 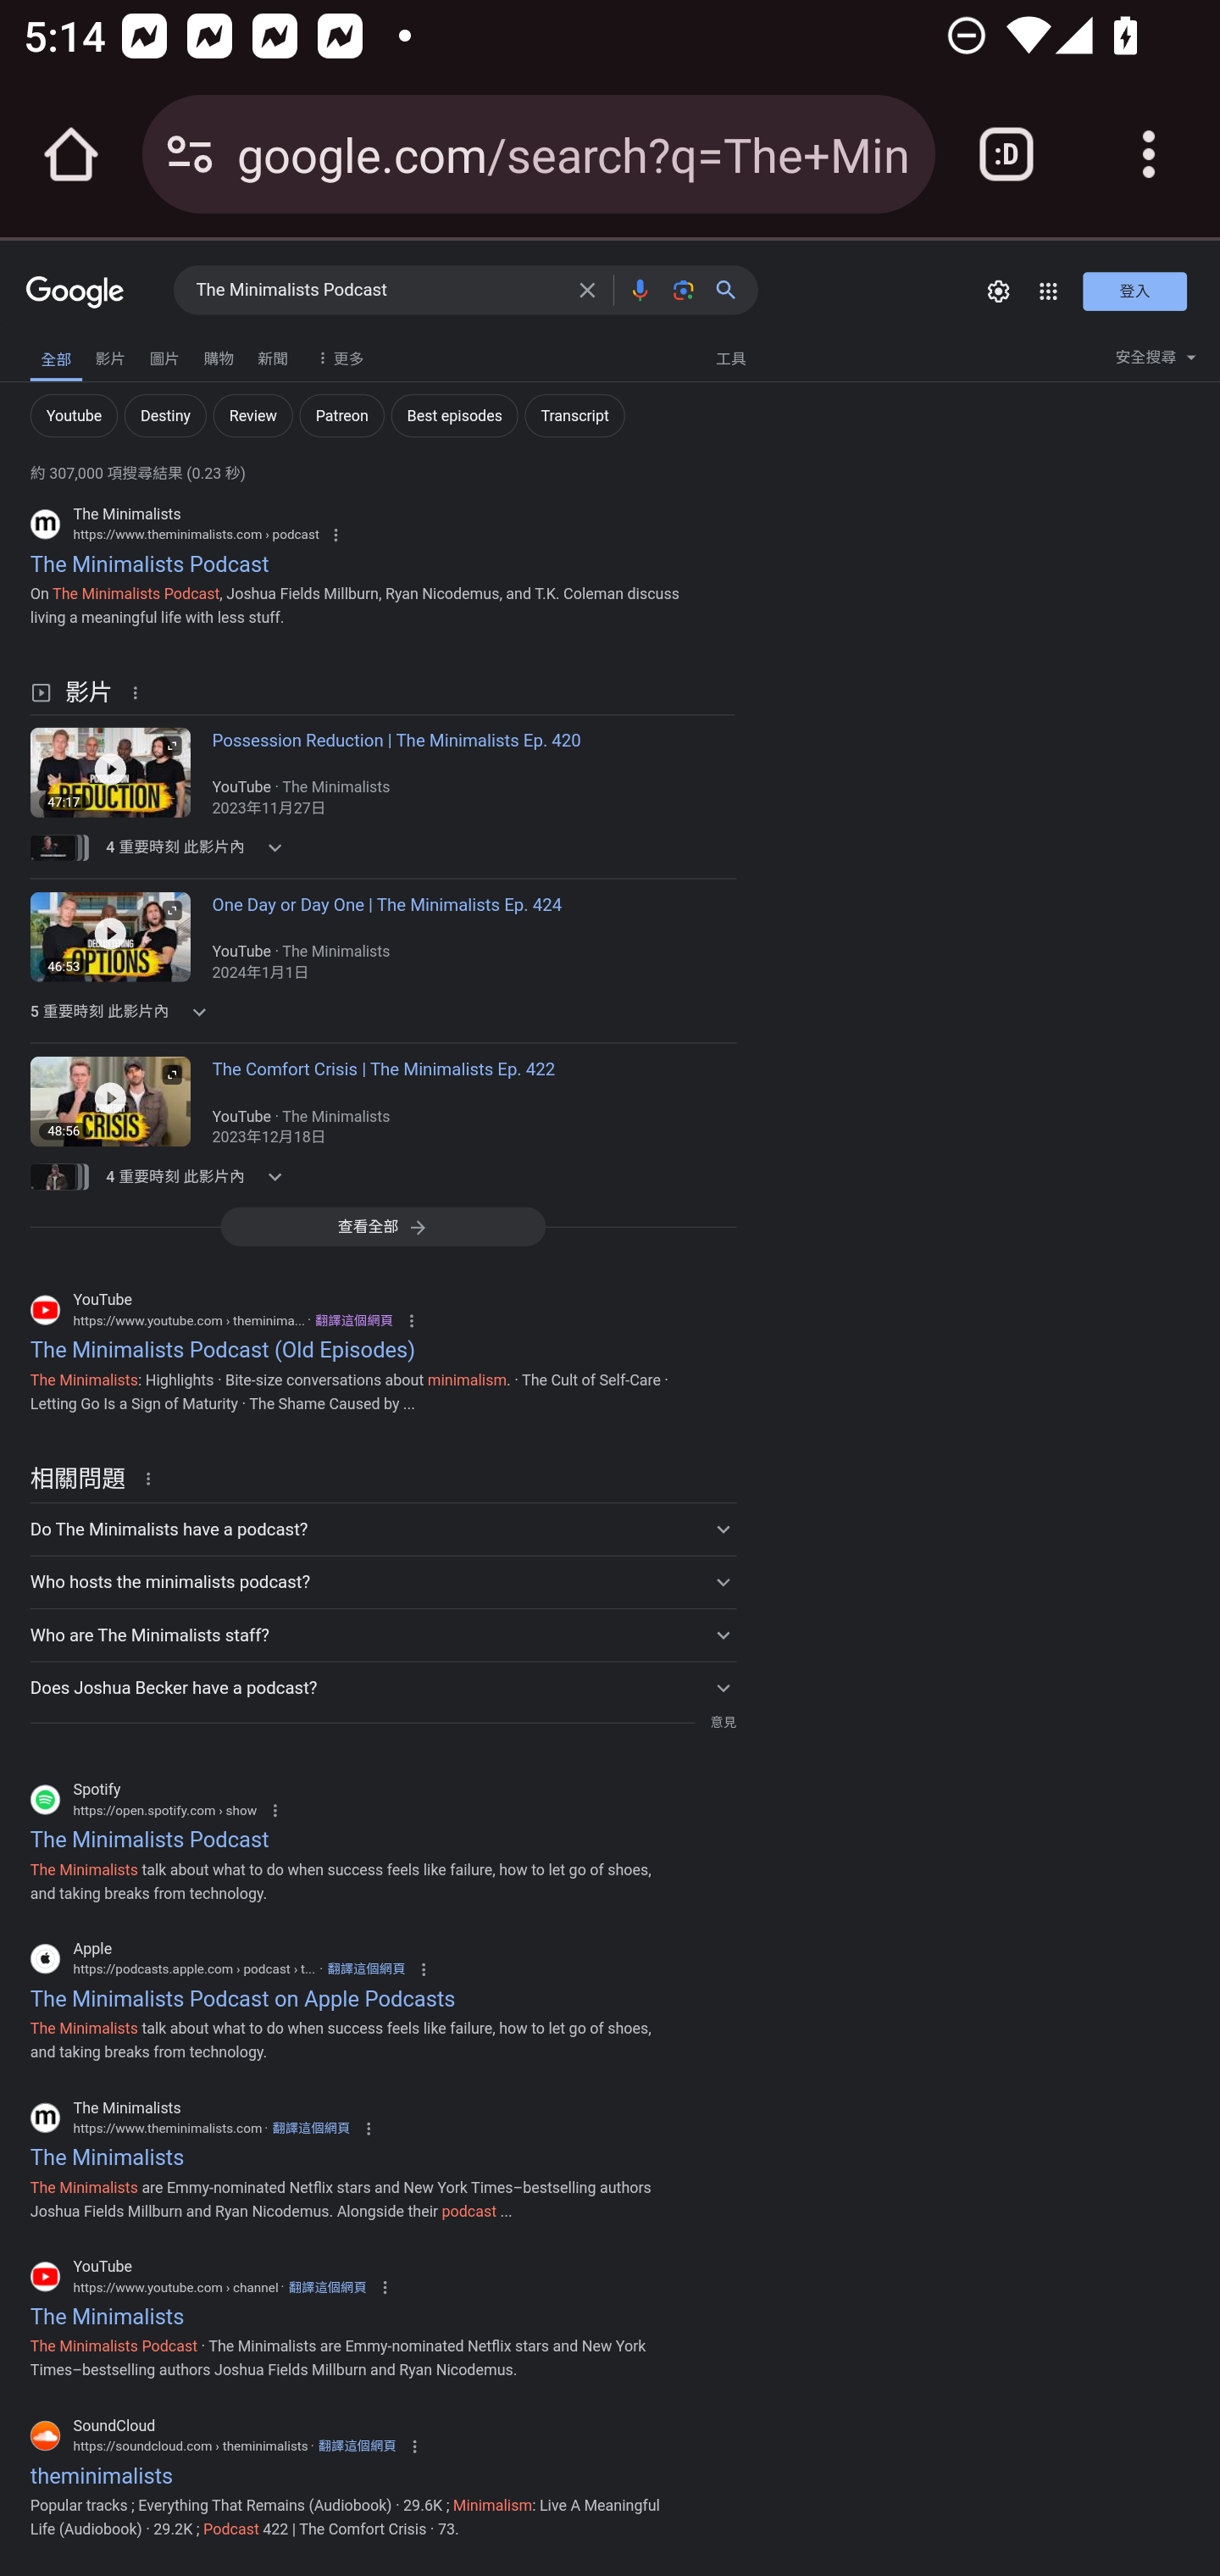 I want to click on 翻譯這個網頁, so click(x=354, y=1321).